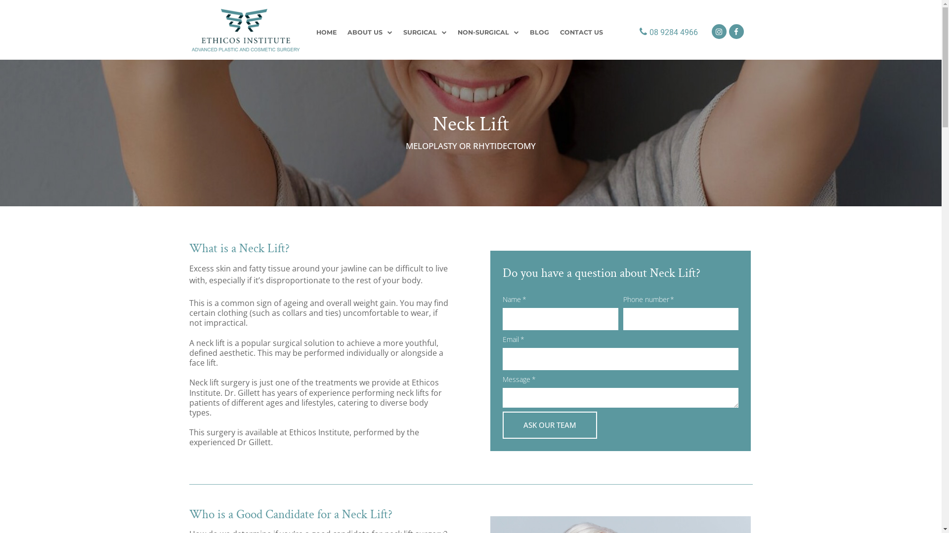 The width and height of the screenshot is (949, 533). What do you see at coordinates (425, 33) in the screenshot?
I see `SURGICAL` at bounding box center [425, 33].